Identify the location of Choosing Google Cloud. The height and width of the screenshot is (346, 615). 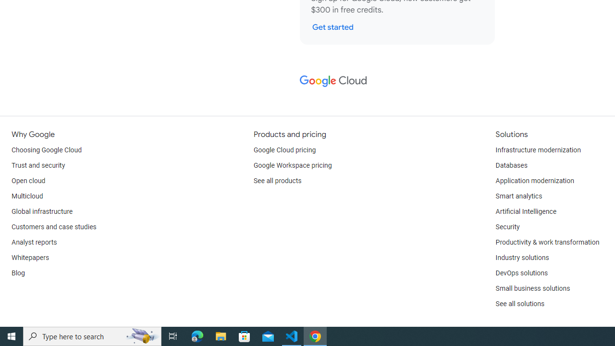
(47, 150).